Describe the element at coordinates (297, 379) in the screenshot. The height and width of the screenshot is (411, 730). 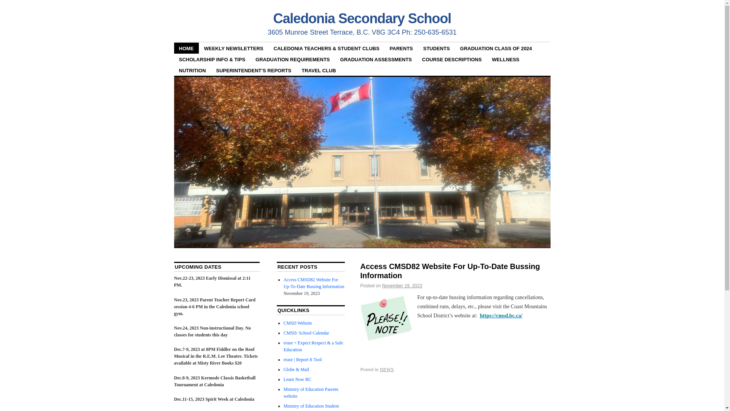
I see `Learn Now BC` at that location.